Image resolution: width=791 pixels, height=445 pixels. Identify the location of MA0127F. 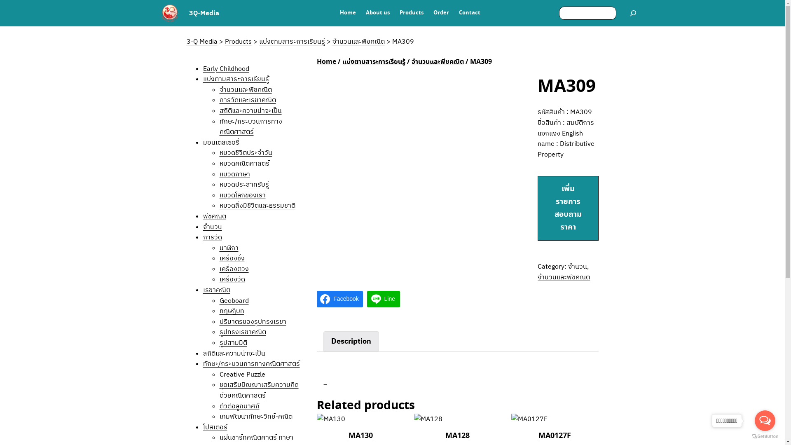
(555, 436).